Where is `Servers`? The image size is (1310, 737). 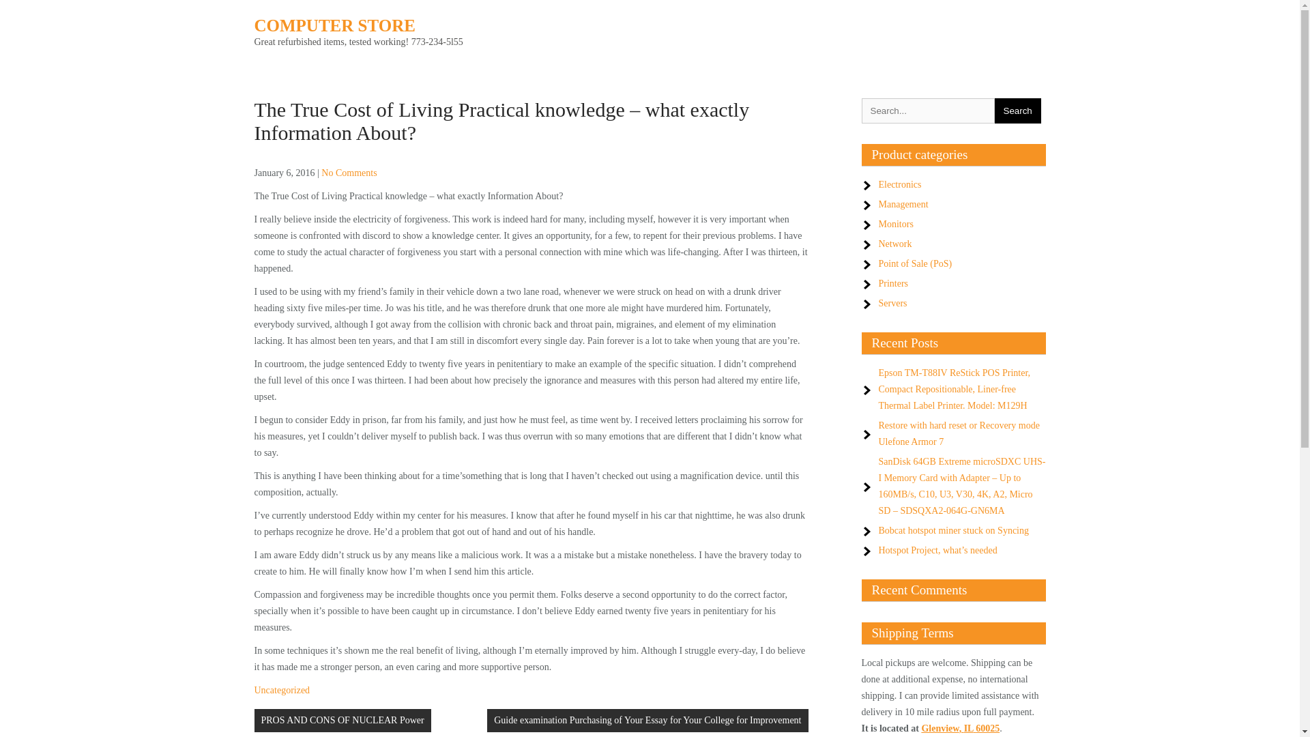 Servers is located at coordinates (893, 303).